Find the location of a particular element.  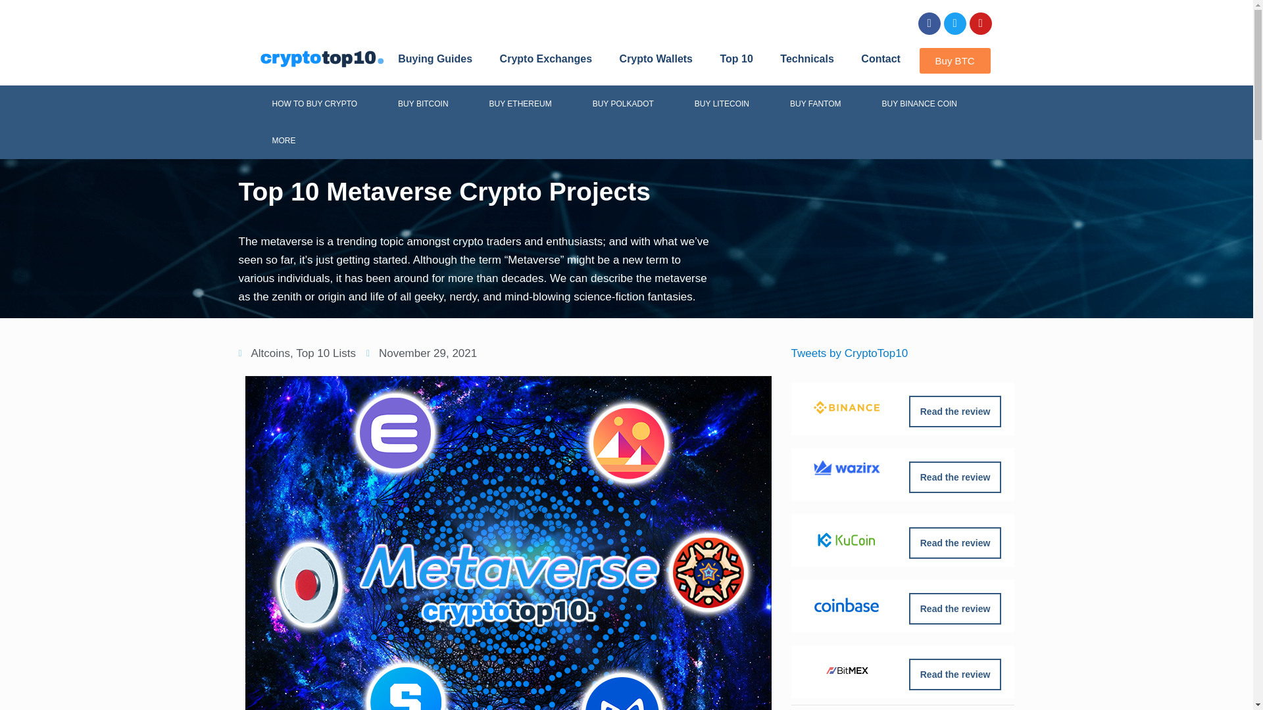

WazirX is located at coordinates (847, 467).